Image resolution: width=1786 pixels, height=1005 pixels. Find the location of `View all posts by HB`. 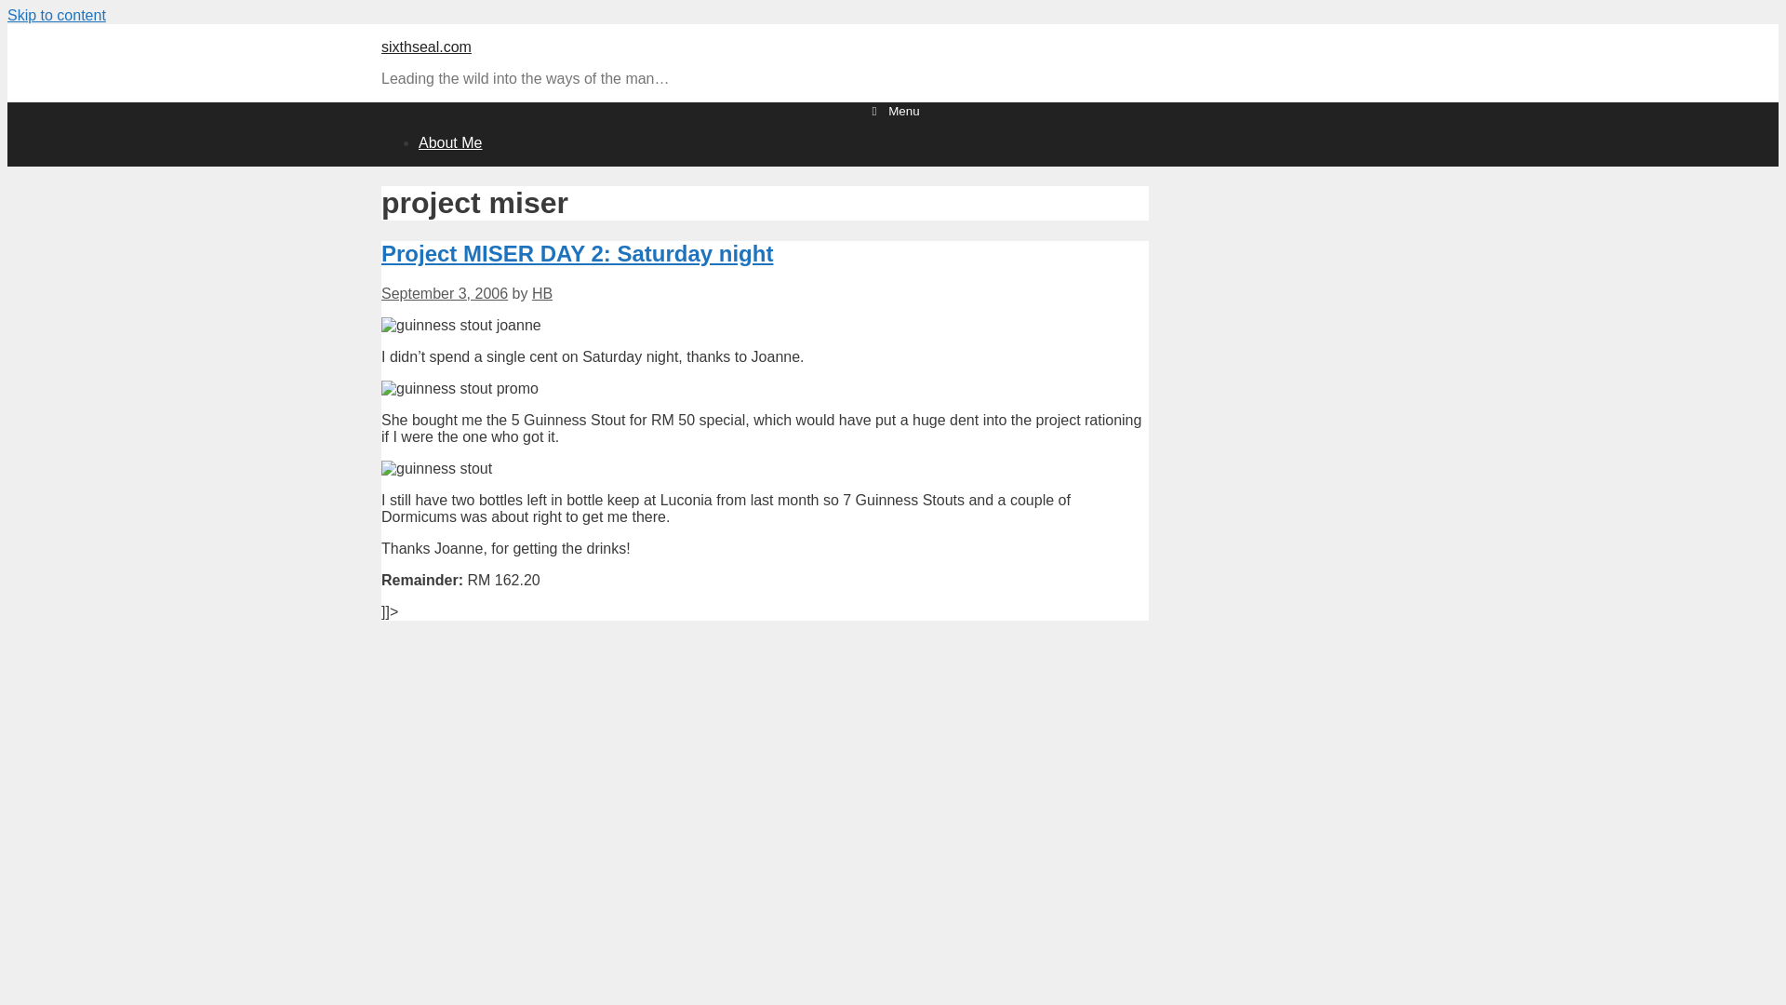

View all posts by HB is located at coordinates (541, 293).